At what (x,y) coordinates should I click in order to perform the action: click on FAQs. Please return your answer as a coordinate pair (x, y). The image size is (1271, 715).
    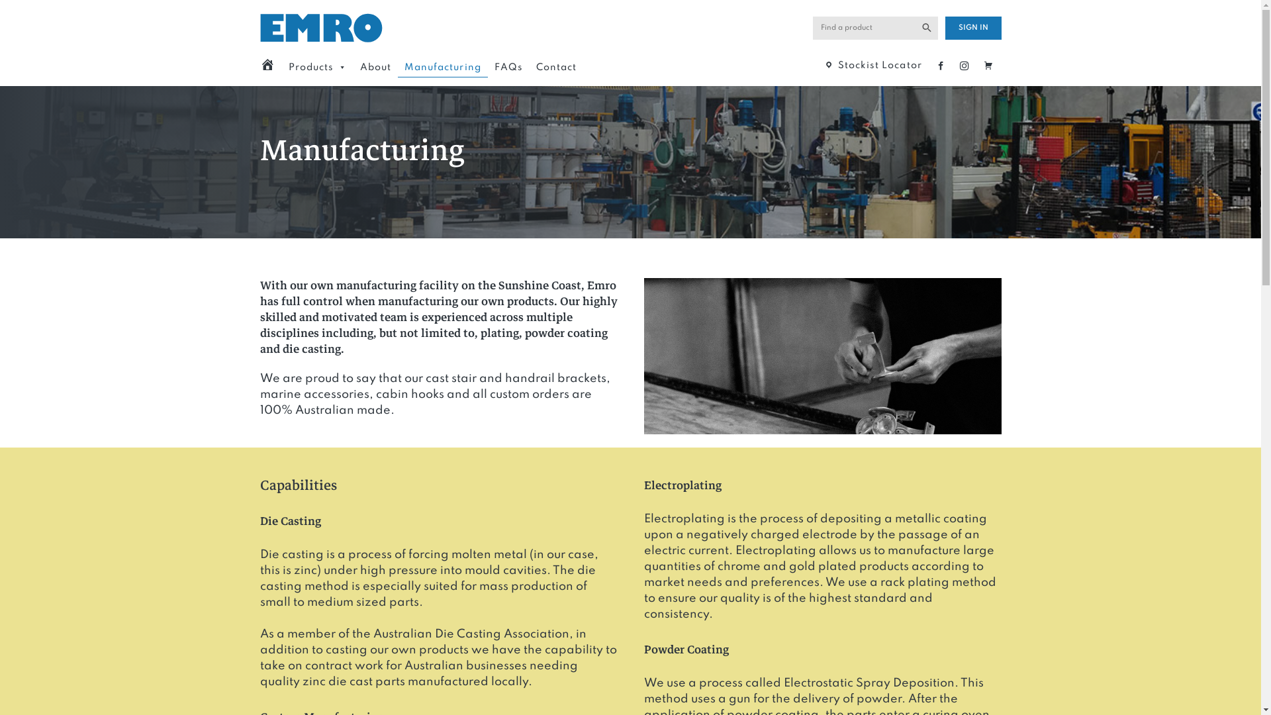
    Looking at the image, I should click on (508, 68).